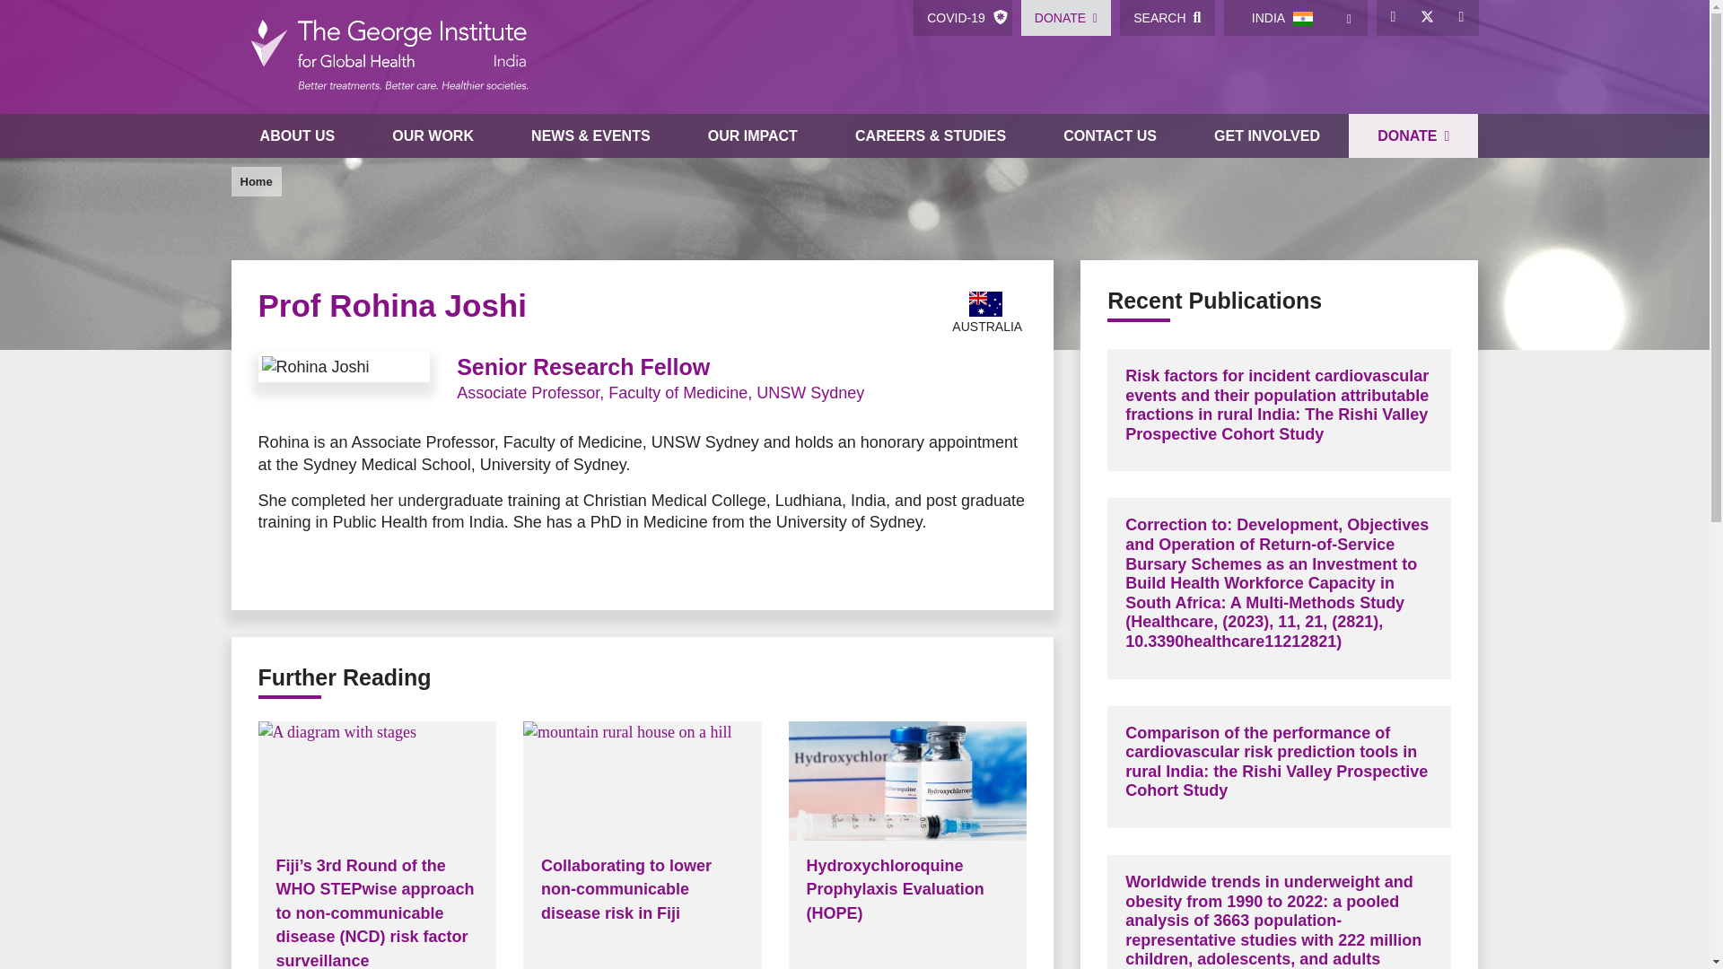 The width and height of the screenshot is (1723, 969). Describe the element at coordinates (1167, 18) in the screenshot. I see `SEARCH` at that location.